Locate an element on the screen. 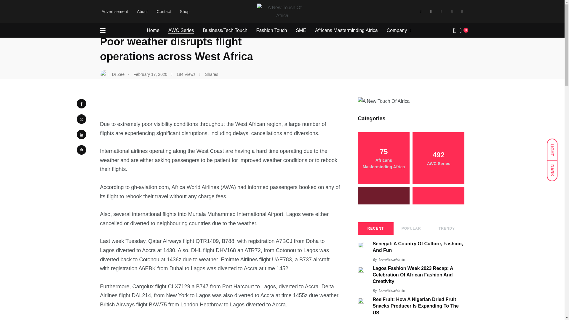 This screenshot has width=569, height=320. SME is located at coordinates (301, 30).